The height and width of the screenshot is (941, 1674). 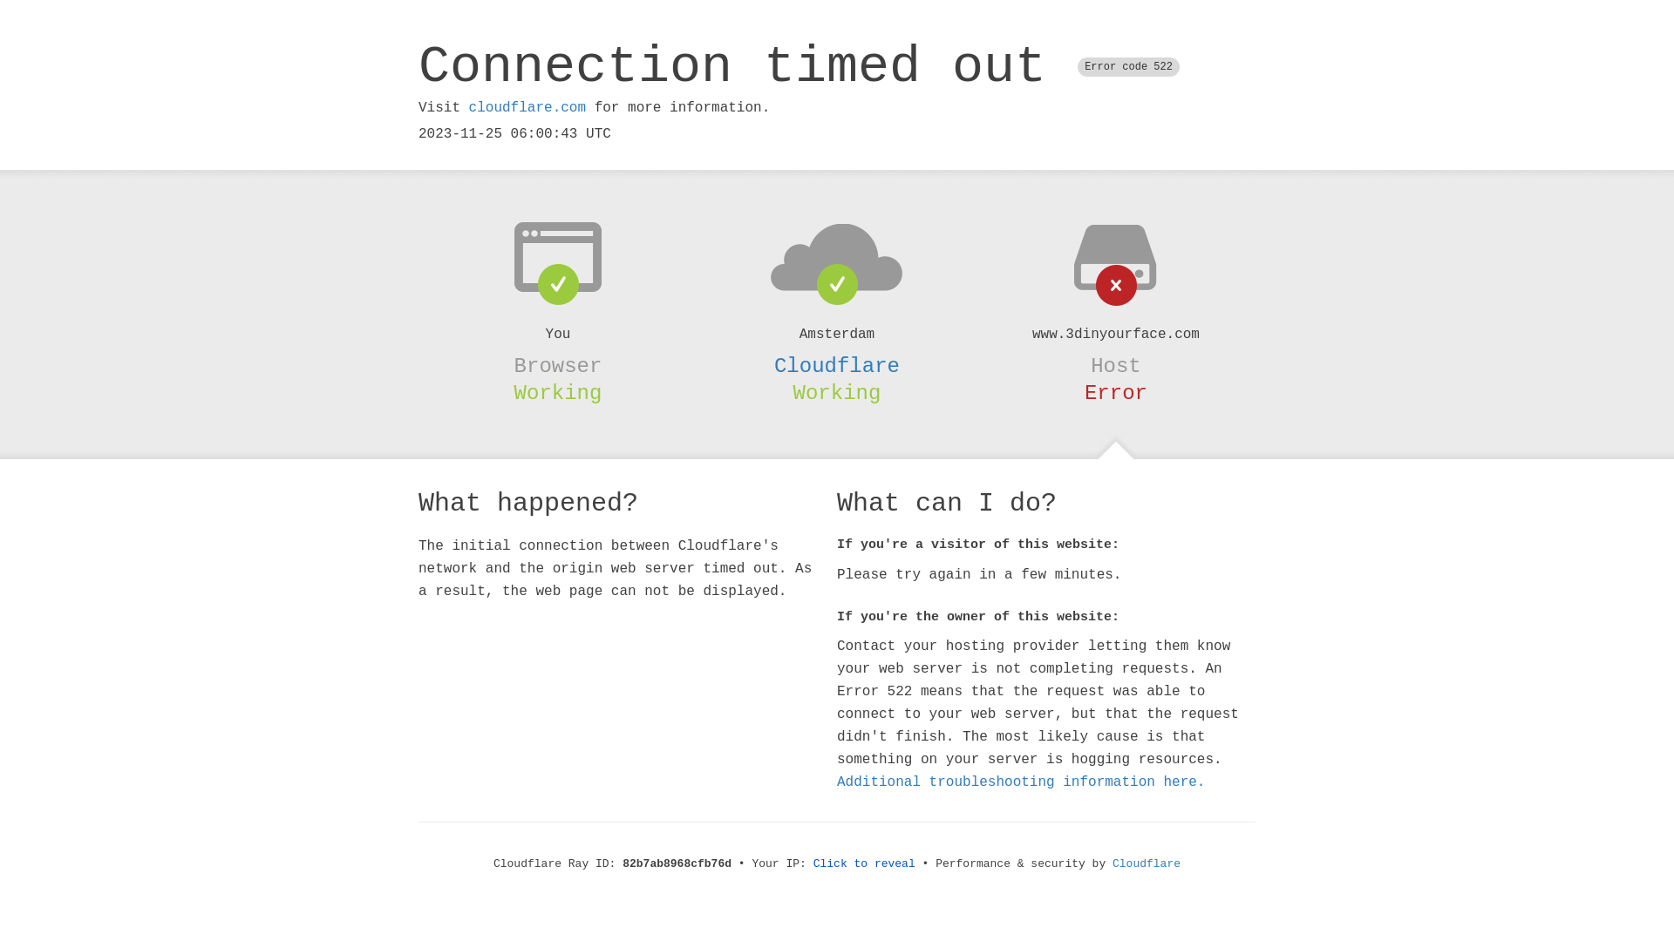 I want to click on Cloudflare, so click(x=1147, y=864).